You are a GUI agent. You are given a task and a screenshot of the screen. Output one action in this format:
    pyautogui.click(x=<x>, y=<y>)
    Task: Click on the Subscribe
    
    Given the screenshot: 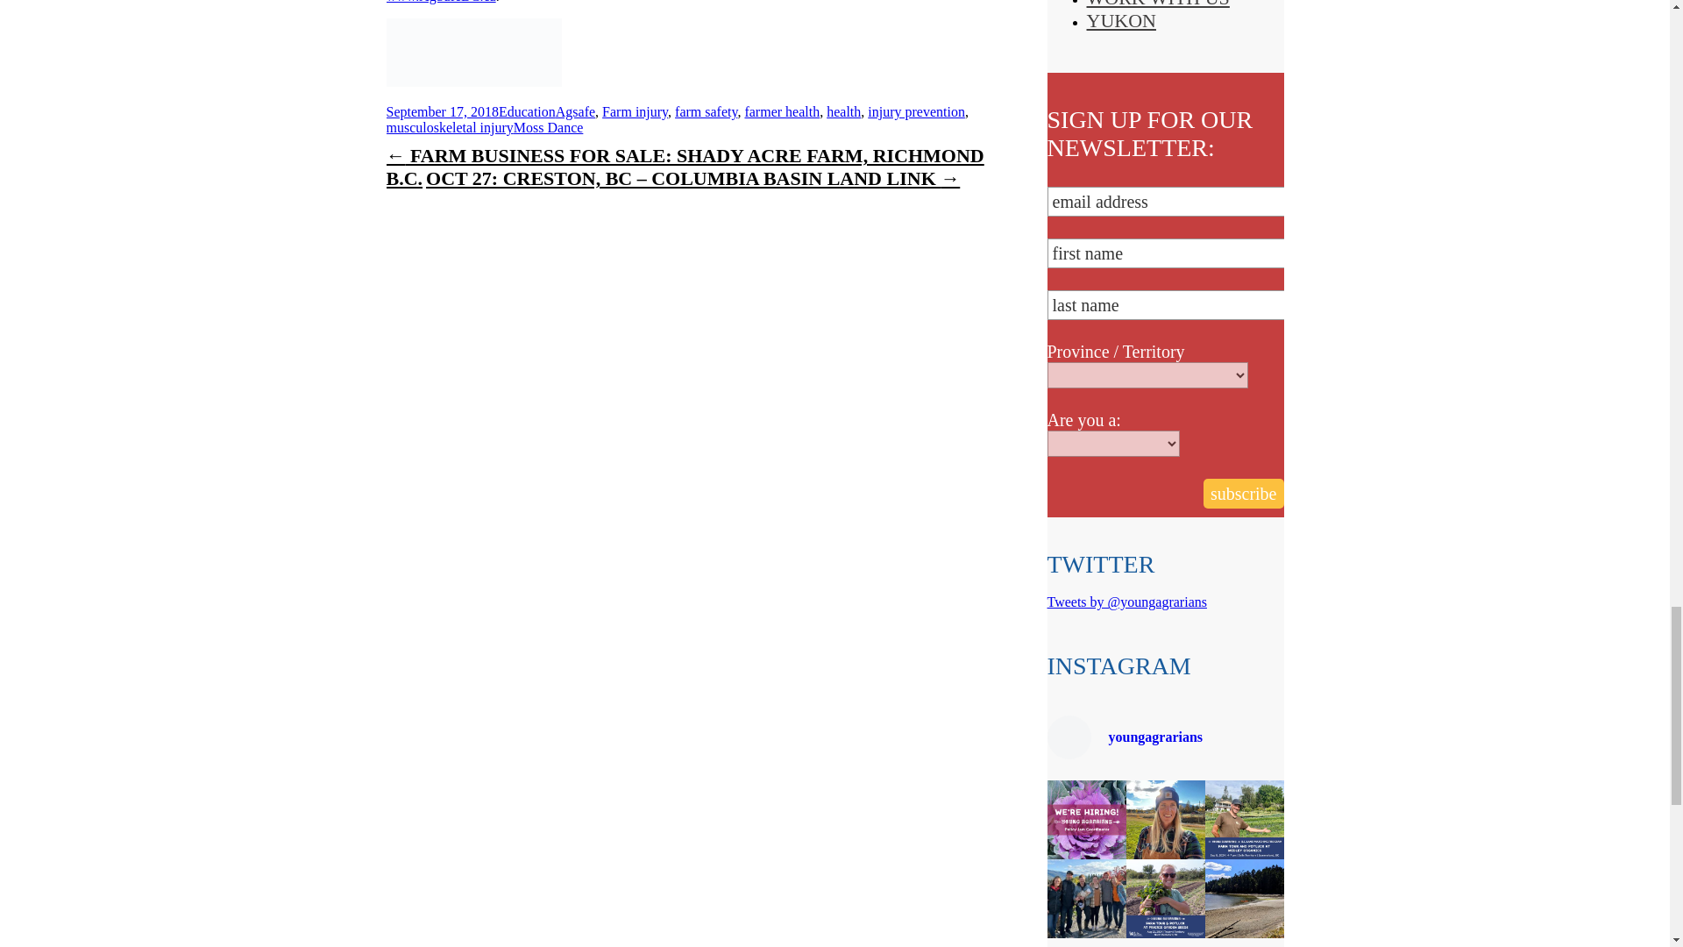 What is the action you would take?
    pyautogui.click(x=1243, y=493)
    